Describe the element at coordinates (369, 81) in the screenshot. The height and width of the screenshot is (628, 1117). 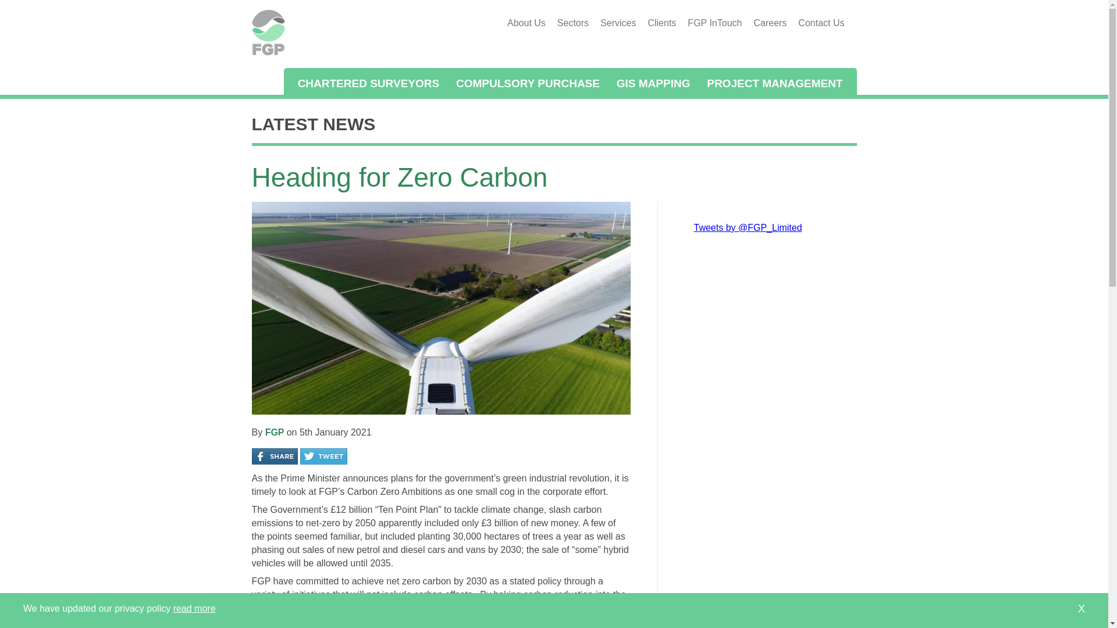
I see `CHARTERED SURVEYORS` at that location.